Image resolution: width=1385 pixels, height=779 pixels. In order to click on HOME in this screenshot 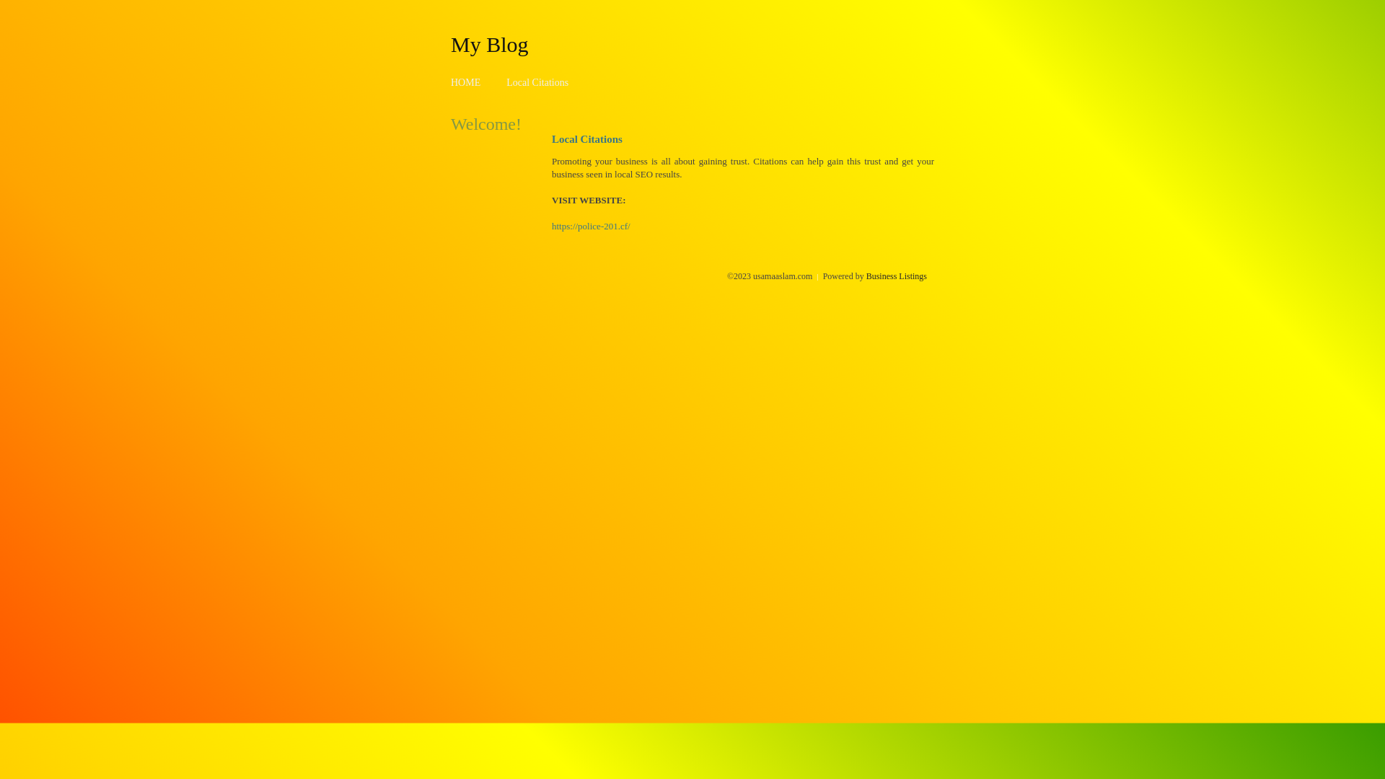, I will do `click(466, 82)`.